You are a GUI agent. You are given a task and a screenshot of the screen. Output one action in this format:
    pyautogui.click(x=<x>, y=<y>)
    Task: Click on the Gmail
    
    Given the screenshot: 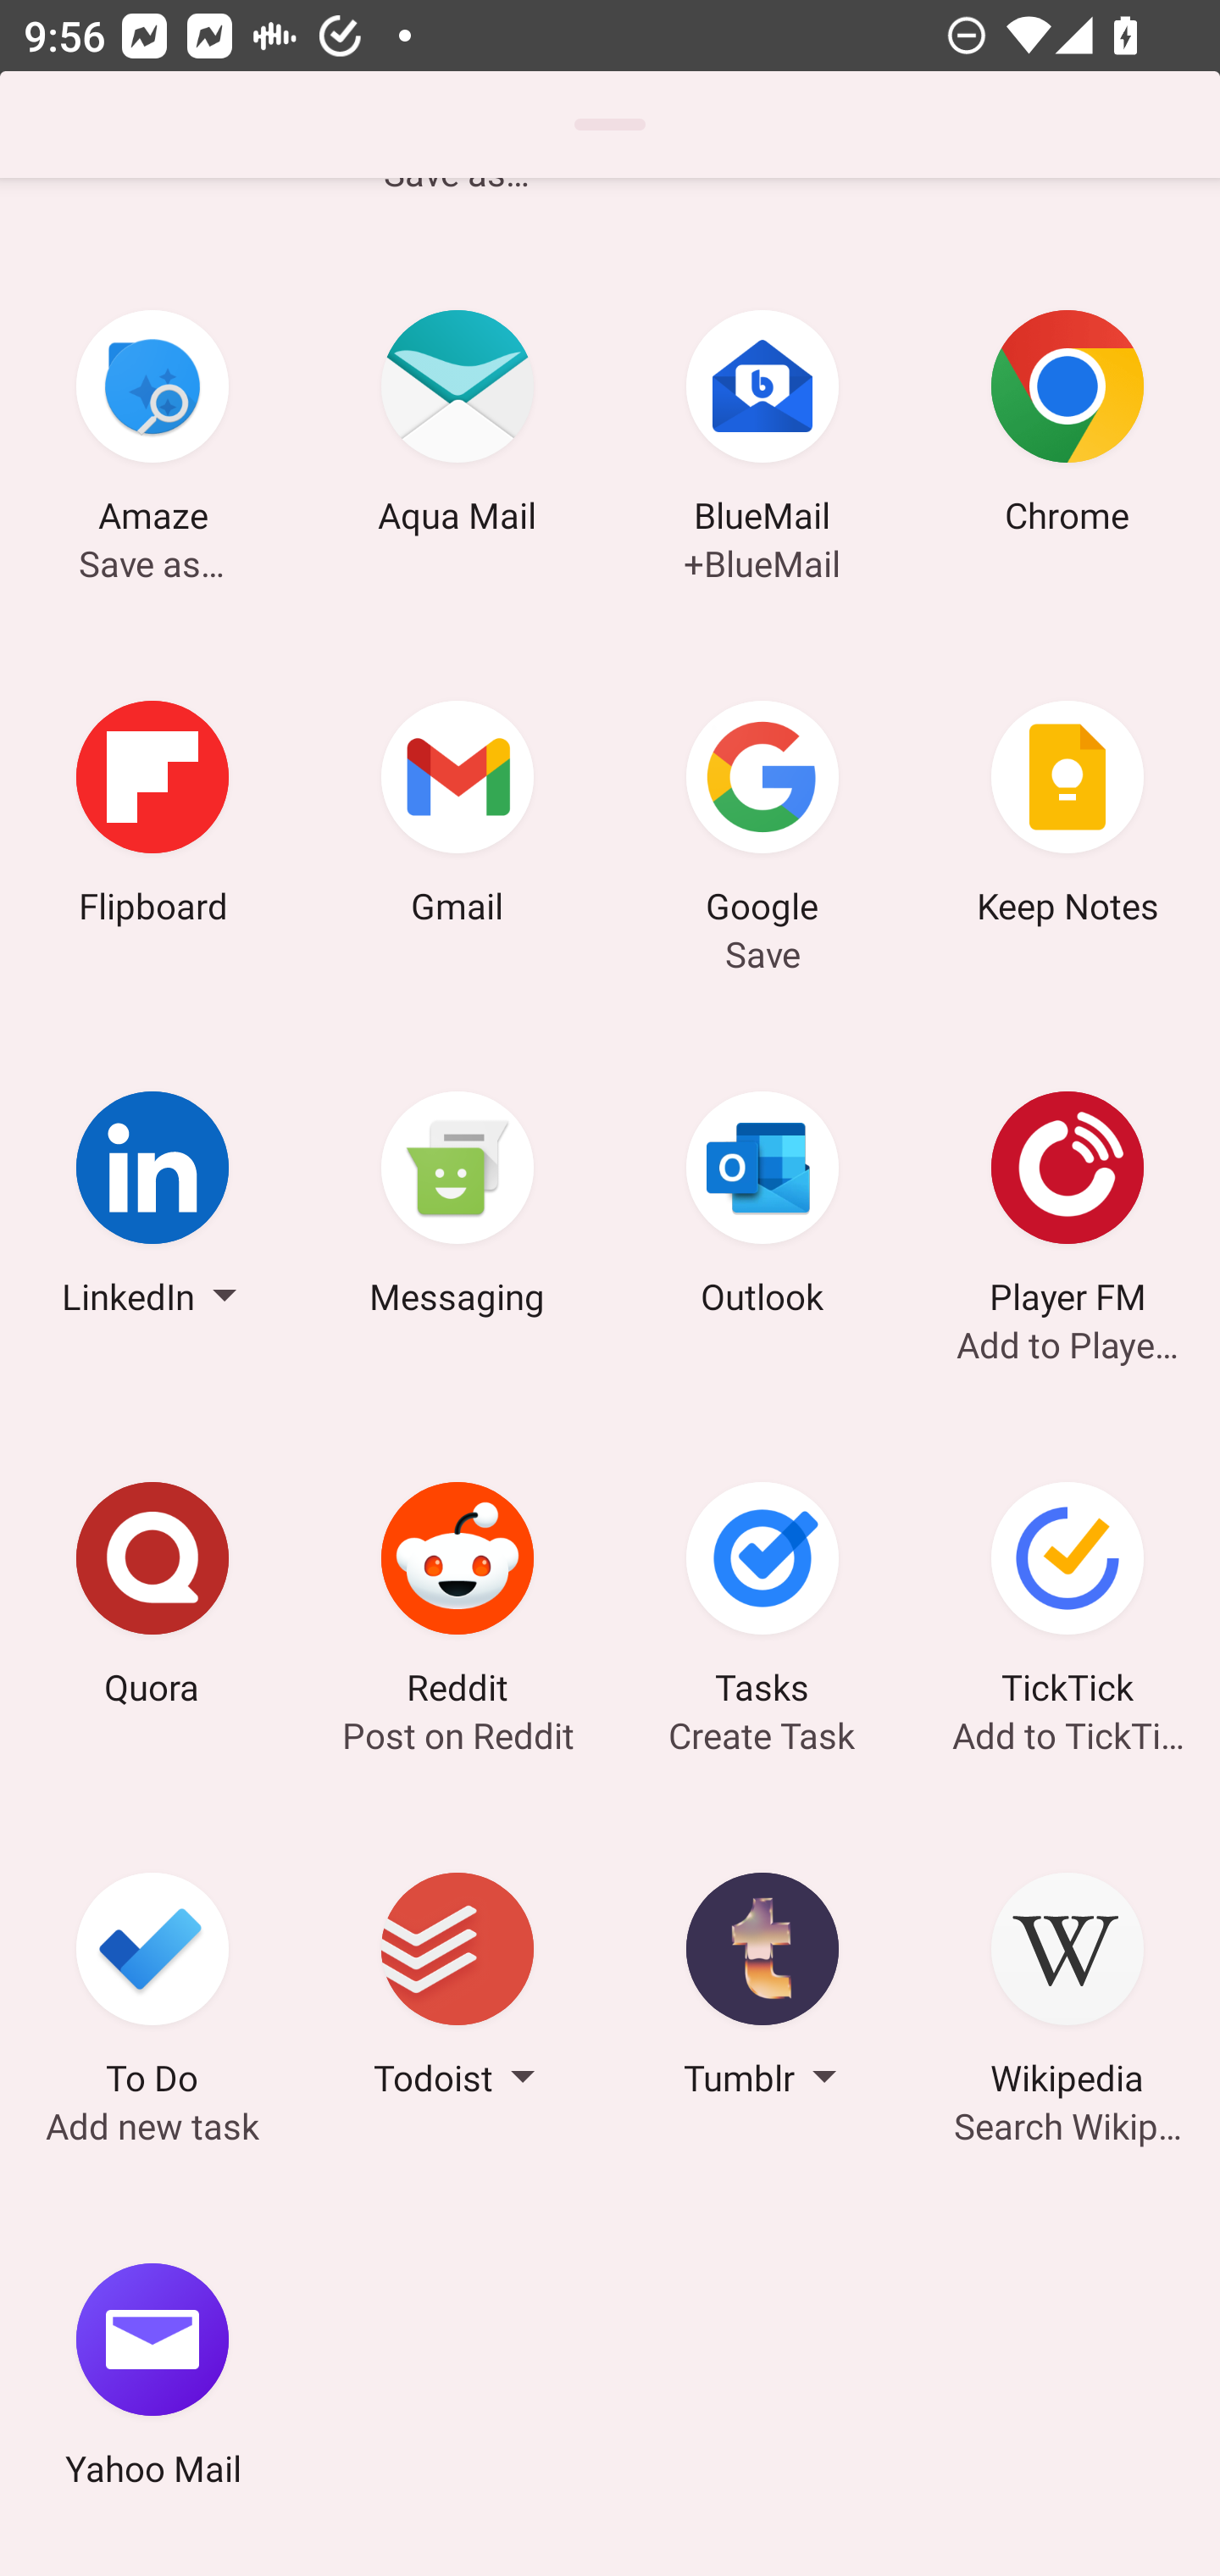 What is the action you would take?
    pyautogui.click(x=457, y=817)
    